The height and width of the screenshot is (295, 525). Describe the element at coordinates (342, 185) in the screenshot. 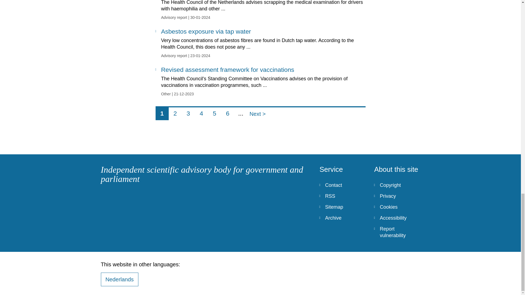

I see `Sitemap` at that location.